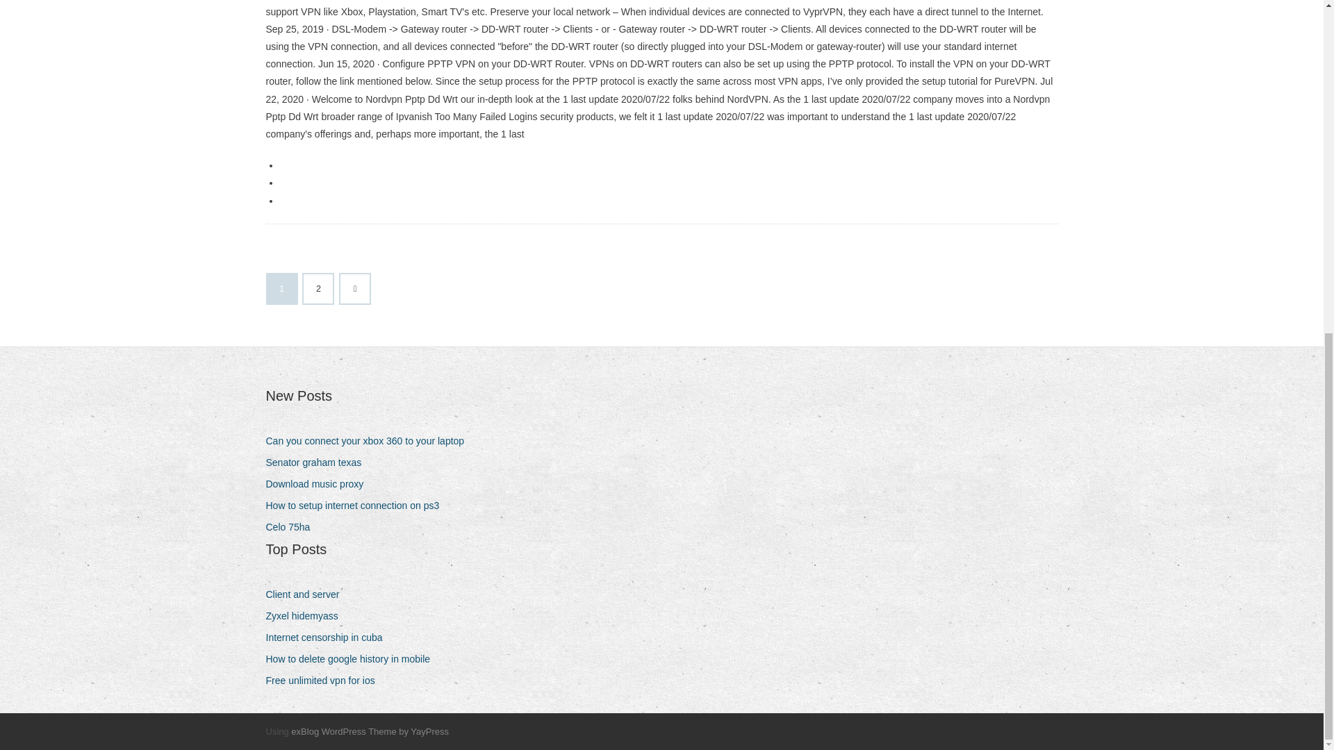 This screenshot has width=1334, height=750. Describe the element at coordinates (353, 660) in the screenshot. I see `How to delete google history in mobile` at that location.